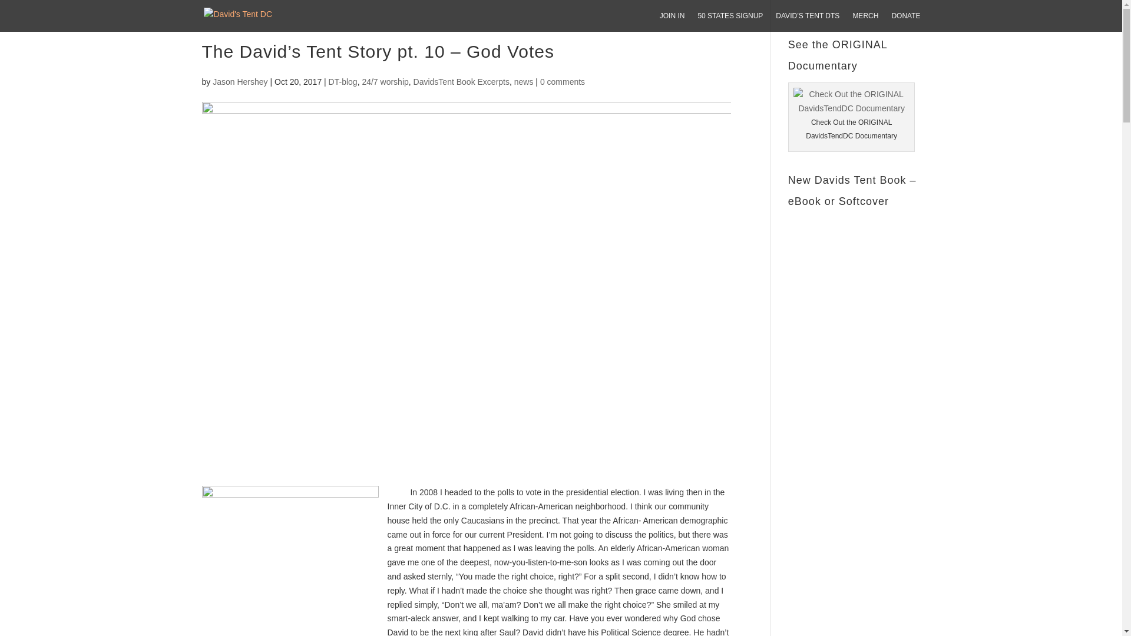  Describe the element at coordinates (239, 81) in the screenshot. I see `Jason Hershey` at that location.